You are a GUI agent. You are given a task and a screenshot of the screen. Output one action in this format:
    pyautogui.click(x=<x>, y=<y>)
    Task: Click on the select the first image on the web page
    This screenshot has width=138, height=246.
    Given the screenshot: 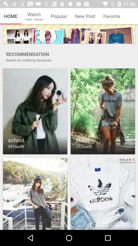 What is the action you would take?
    pyautogui.click(x=69, y=34)
    